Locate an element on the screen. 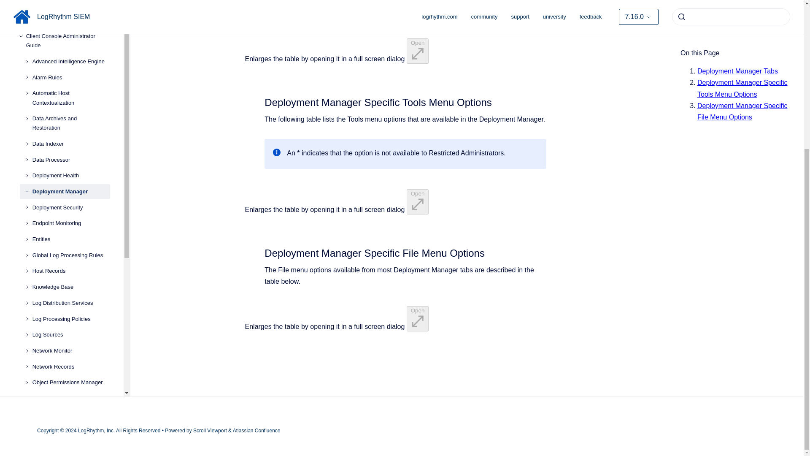 Image resolution: width=810 pixels, height=456 pixels. Global Log Processing Rules is located at coordinates (71, 99).